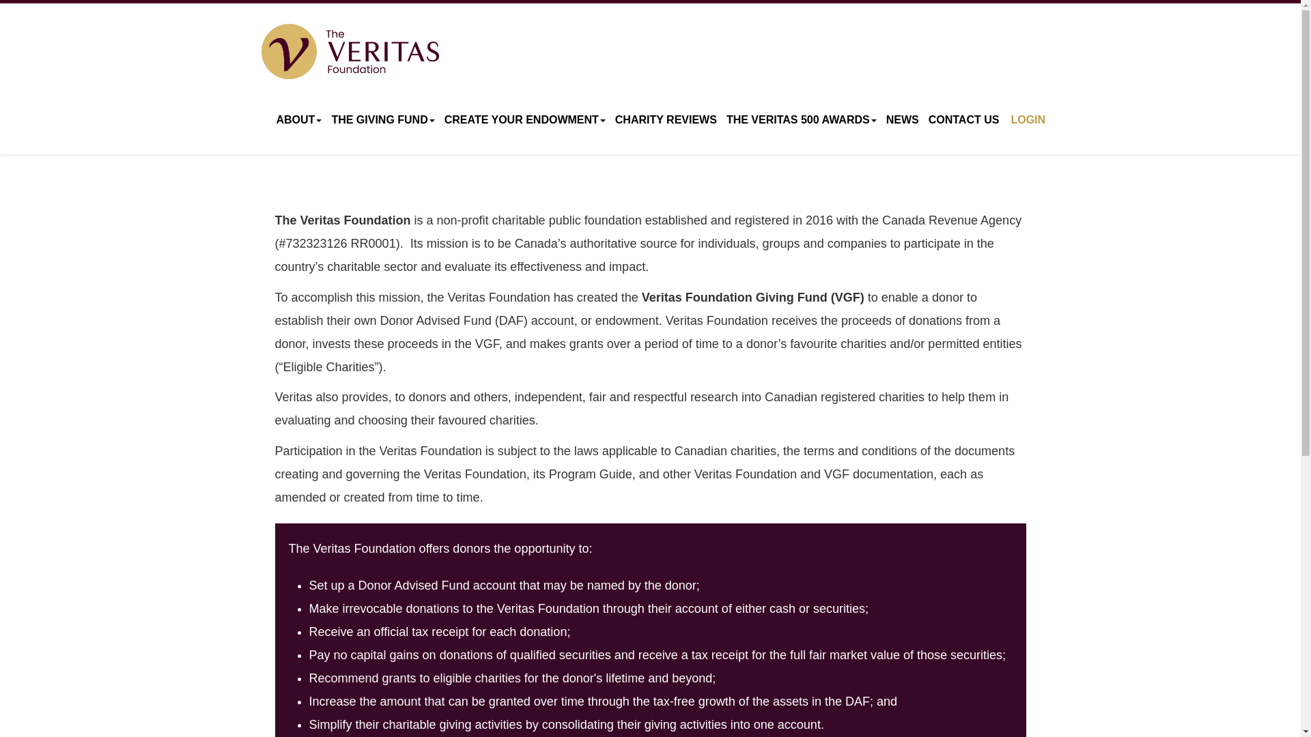 This screenshot has height=737, width=1311. I want to click on THE VERITAS 500 AWARDS, so click(802, 119).